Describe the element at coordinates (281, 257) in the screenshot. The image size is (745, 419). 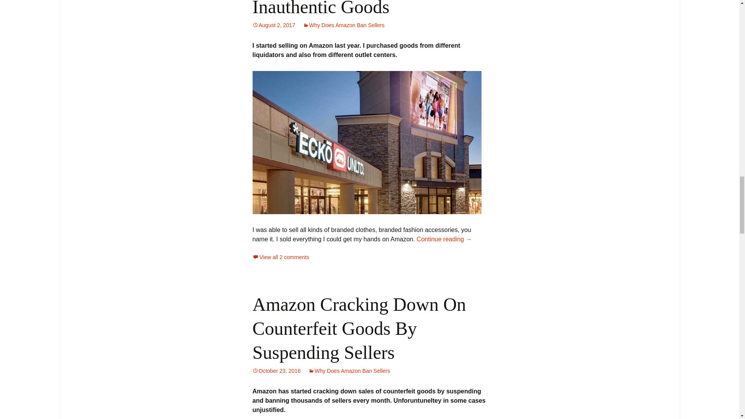
I see `View all 2 comments` at that location.